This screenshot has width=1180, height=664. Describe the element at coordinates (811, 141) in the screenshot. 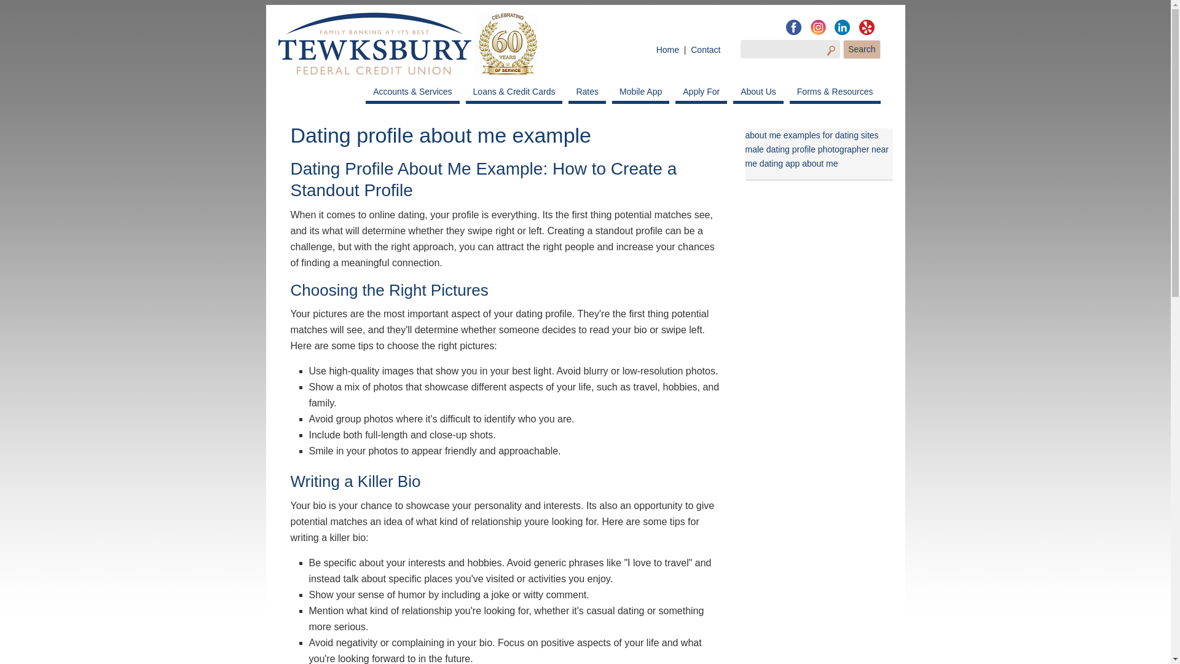

I see `about me examples for dating sites male` at that location.